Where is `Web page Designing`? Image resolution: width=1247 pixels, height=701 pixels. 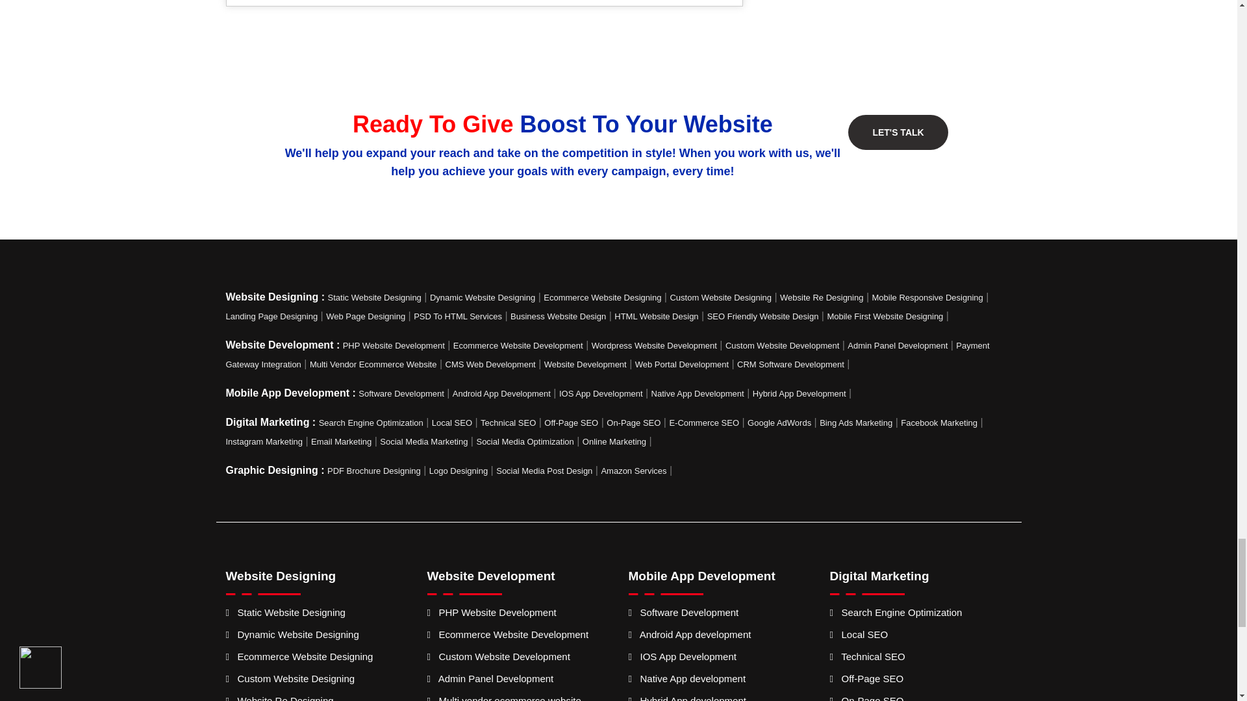 Web page Designing is located at coordinates (365, 315).